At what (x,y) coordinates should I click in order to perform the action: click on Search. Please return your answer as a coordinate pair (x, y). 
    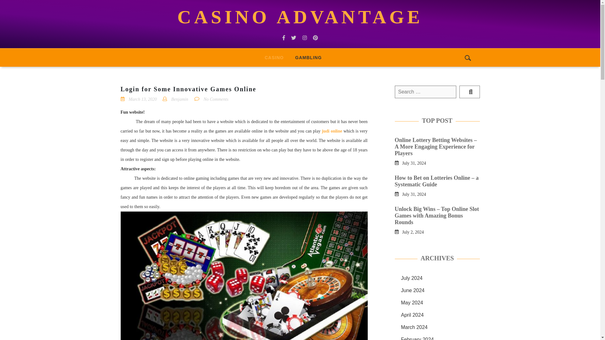
    Looking at the image, I should click on (470, 92).